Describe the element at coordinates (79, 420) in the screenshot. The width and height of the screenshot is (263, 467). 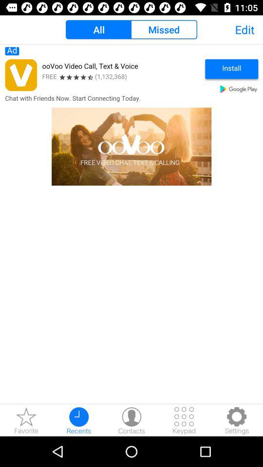
I see `go to recent` at that location.